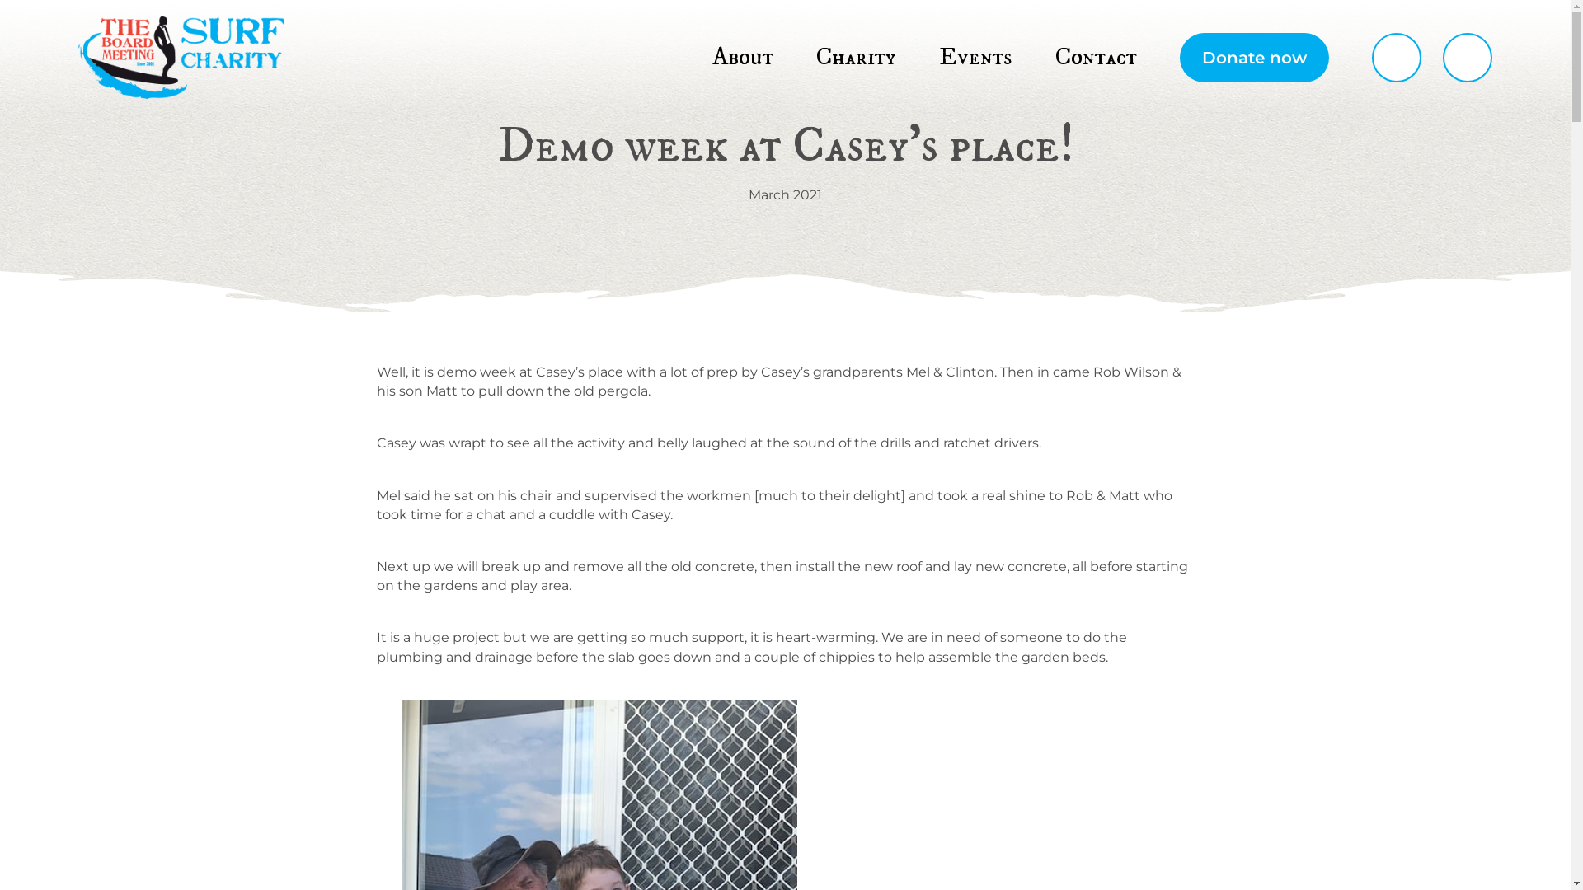 This screenshot has width=1583, height=890. I want to click on Northern Rivers Chapter, so click(887, 730).